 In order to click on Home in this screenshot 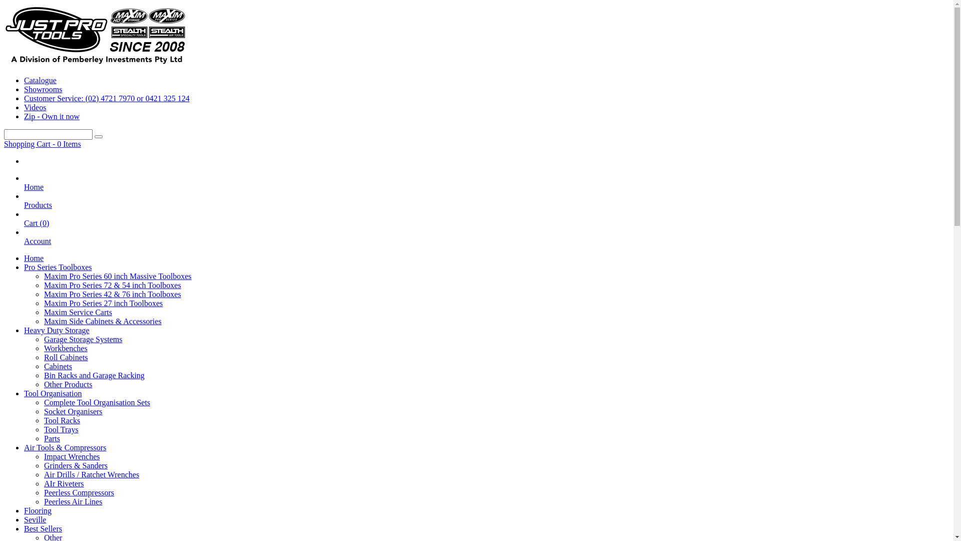, I will do `click(34, 258)`.